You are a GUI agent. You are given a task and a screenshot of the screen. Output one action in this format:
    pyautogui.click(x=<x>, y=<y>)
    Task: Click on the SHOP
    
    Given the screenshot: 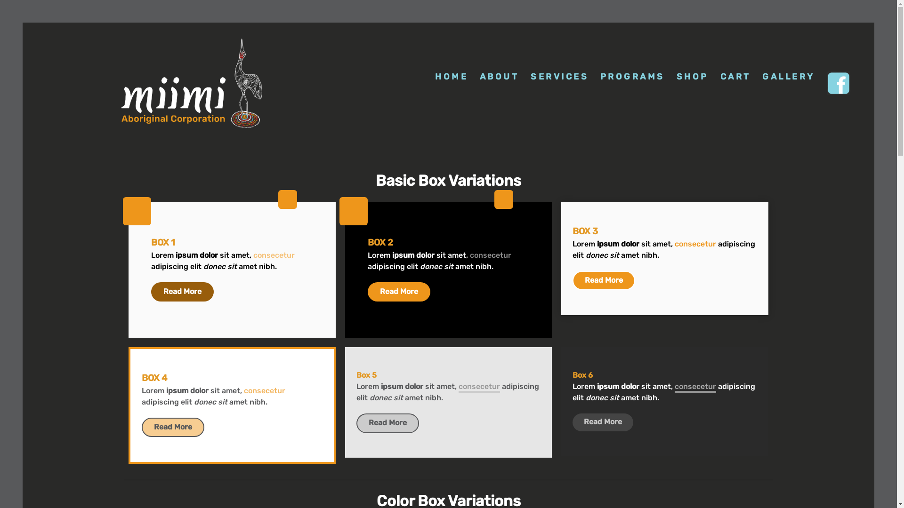 What is the action you would take?
    pyautogui.click(x=692, y=77)
    